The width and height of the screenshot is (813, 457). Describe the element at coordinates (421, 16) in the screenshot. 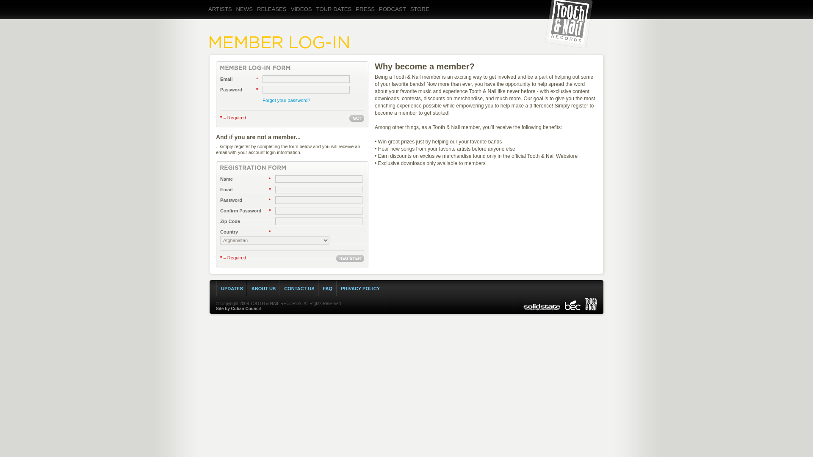

I see `STORE` at that location.